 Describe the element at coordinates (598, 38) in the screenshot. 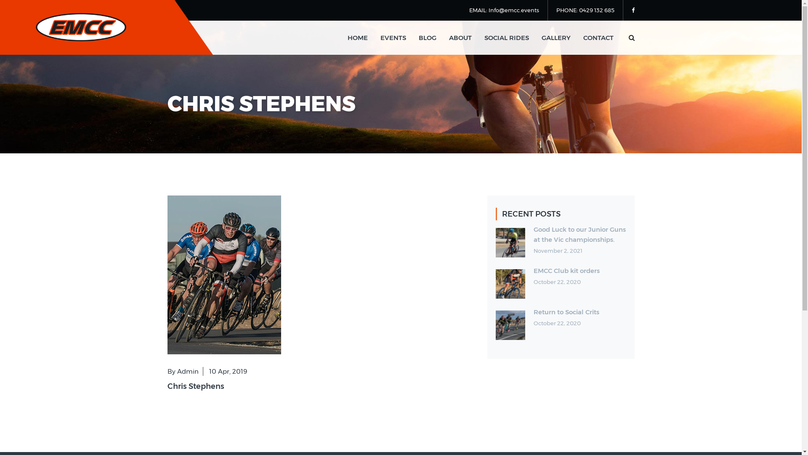

I see `CONTACT` at that location.